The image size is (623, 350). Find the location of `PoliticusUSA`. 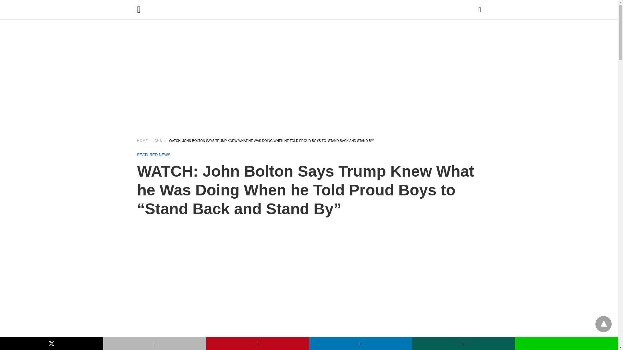

PoliticusUSA is located at coordinates (311, 20).